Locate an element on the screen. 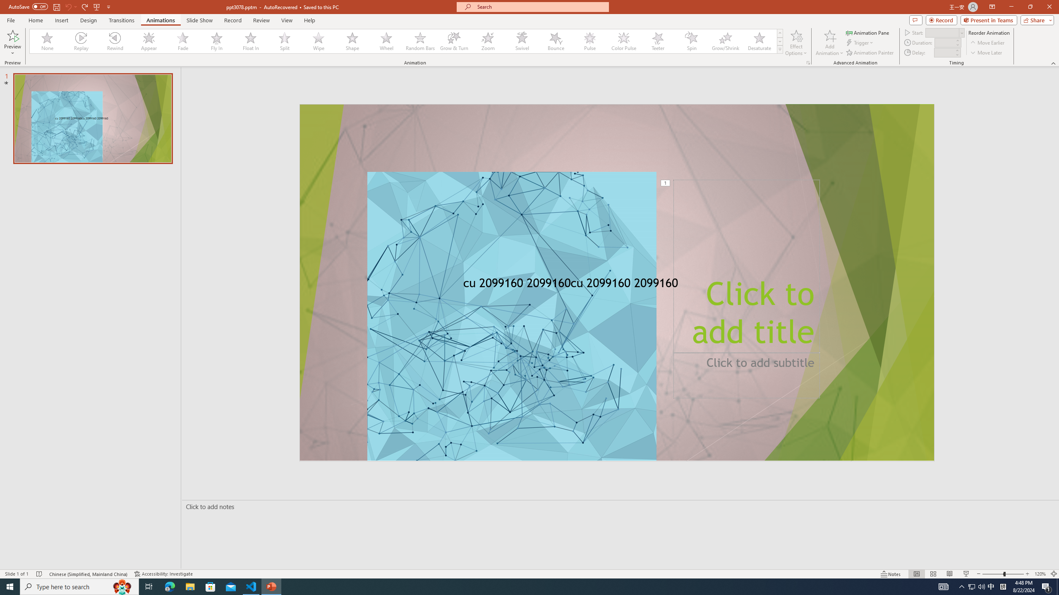  Random Bars is located at coordinates (420, 41).